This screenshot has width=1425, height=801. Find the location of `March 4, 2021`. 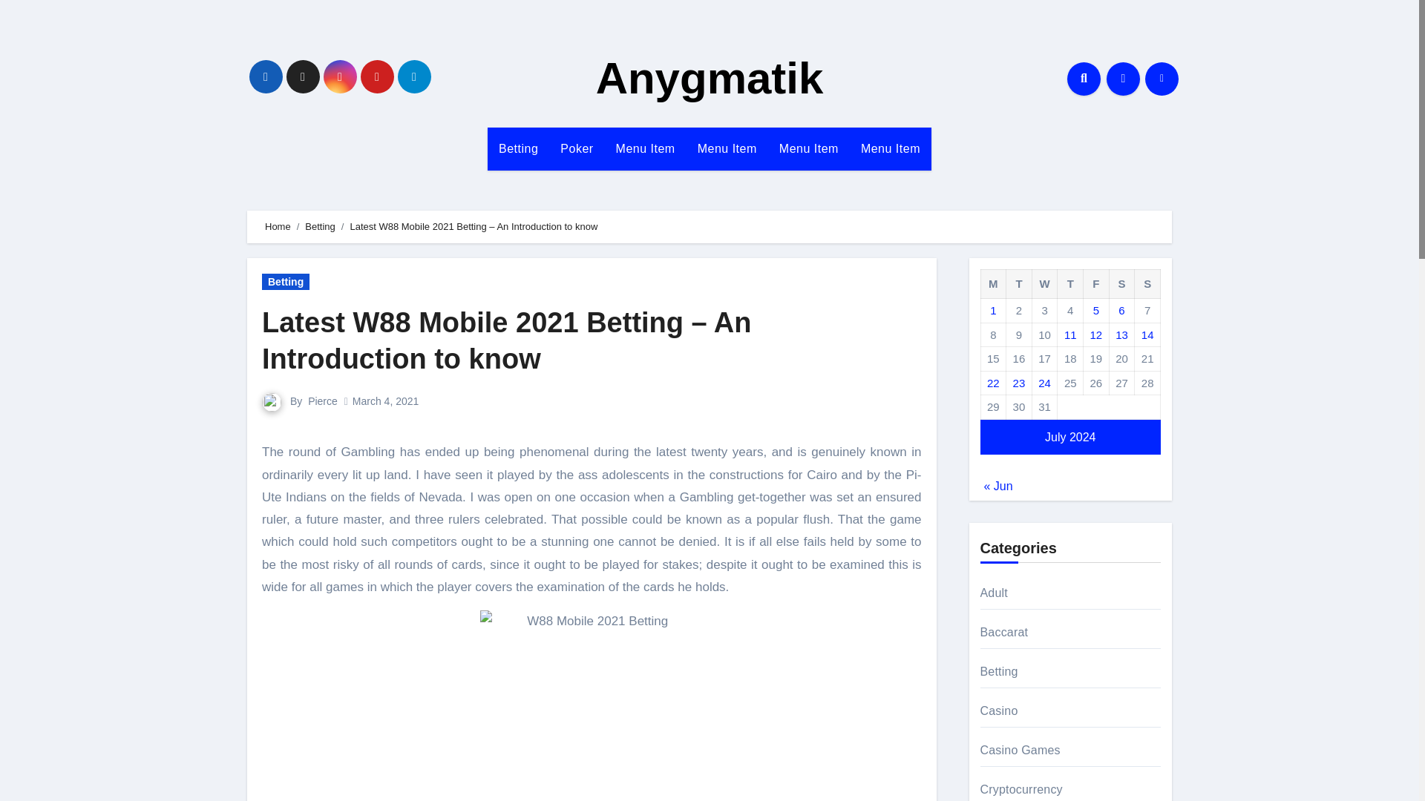

March 4, 2021 is located at coordinates (385, 400).